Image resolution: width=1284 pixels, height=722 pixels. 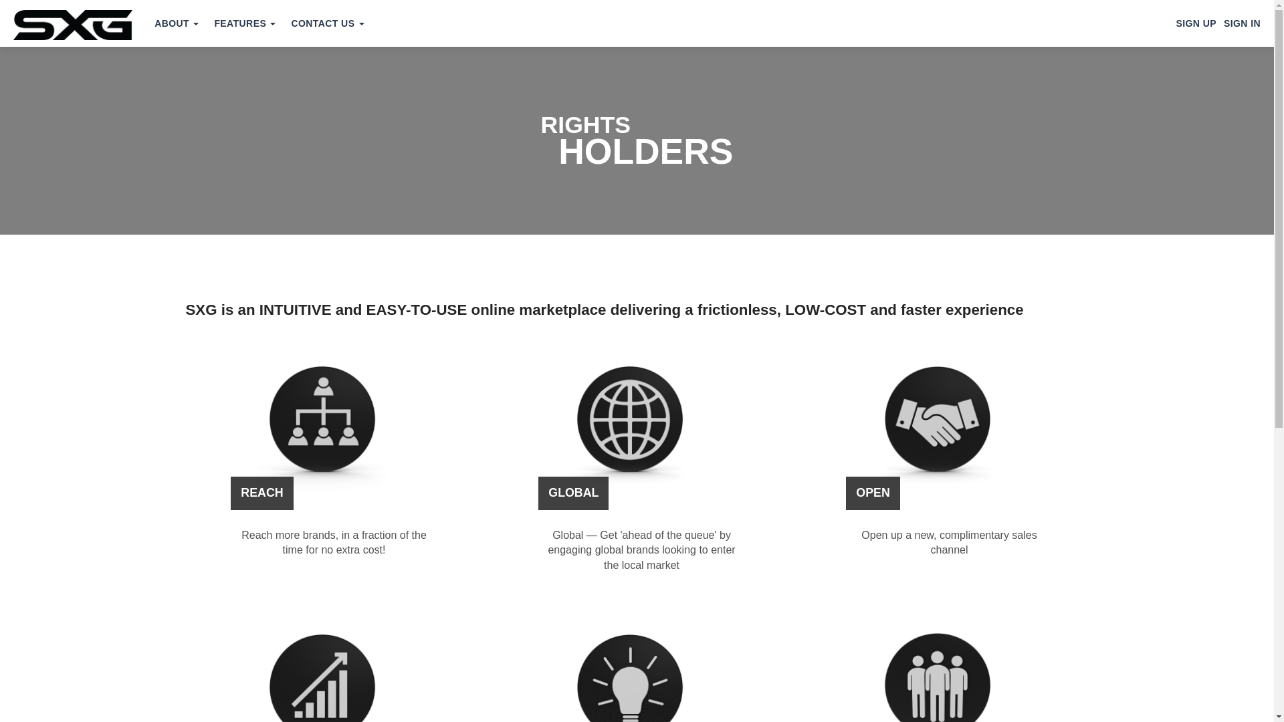 I want to click on FEATURES, so click(x=245, y=23).